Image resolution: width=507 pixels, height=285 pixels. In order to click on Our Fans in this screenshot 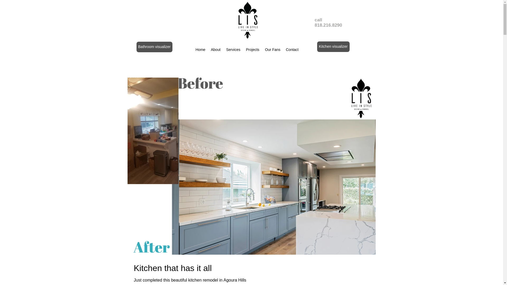, I will do `click(273, 50)`.